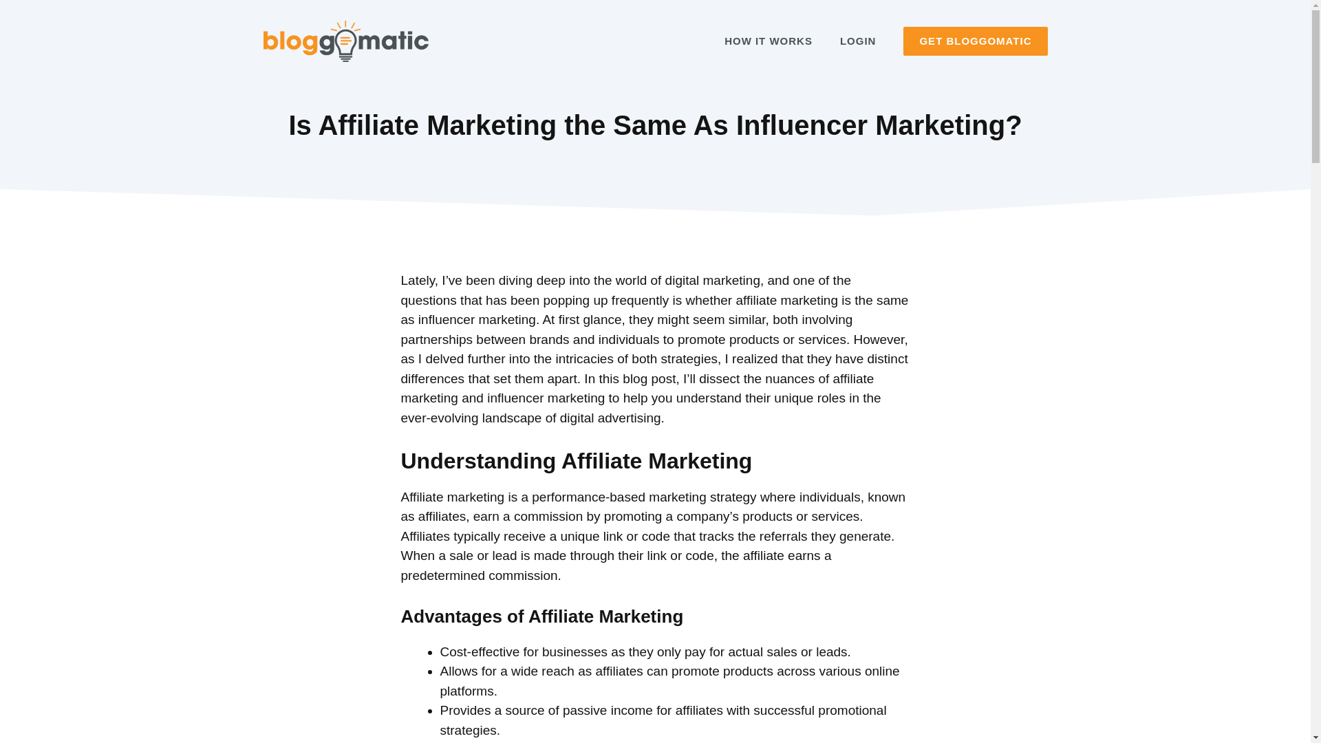 Image resolution: width=1321 pixels, height=743 pixels. Describe the element at coordinates (768, 41) in the screenshot. I see `HOW IT WORKS` at that location.